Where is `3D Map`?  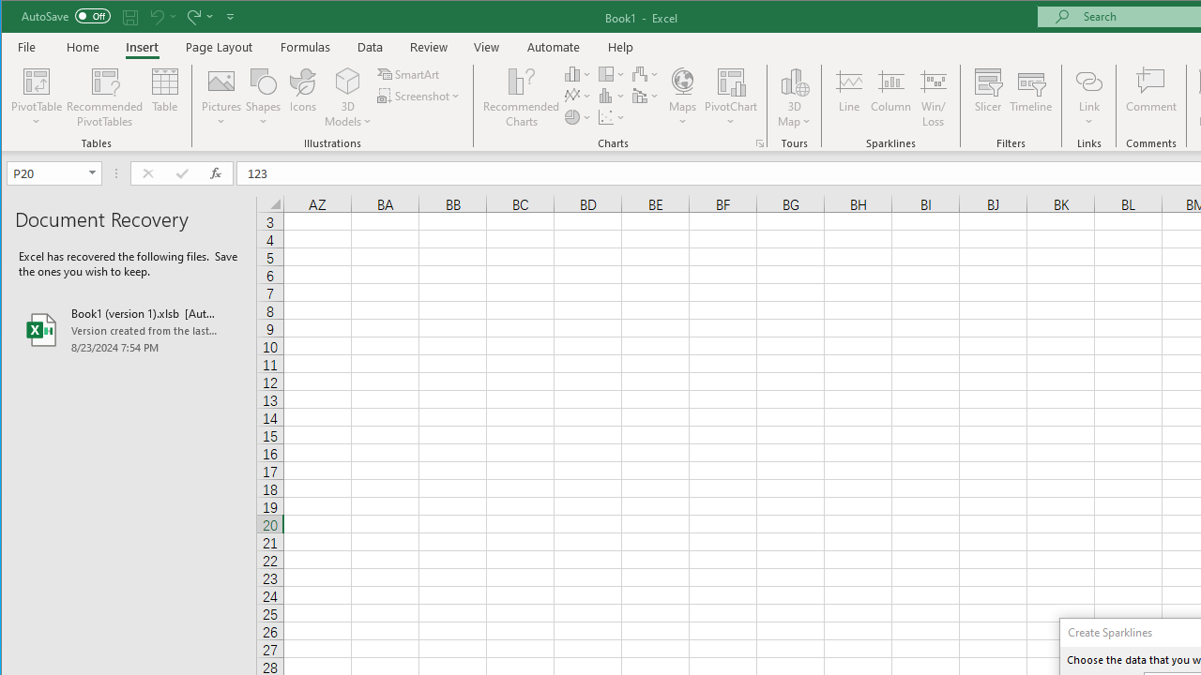
3D Map is located at coordinates (794, 97).